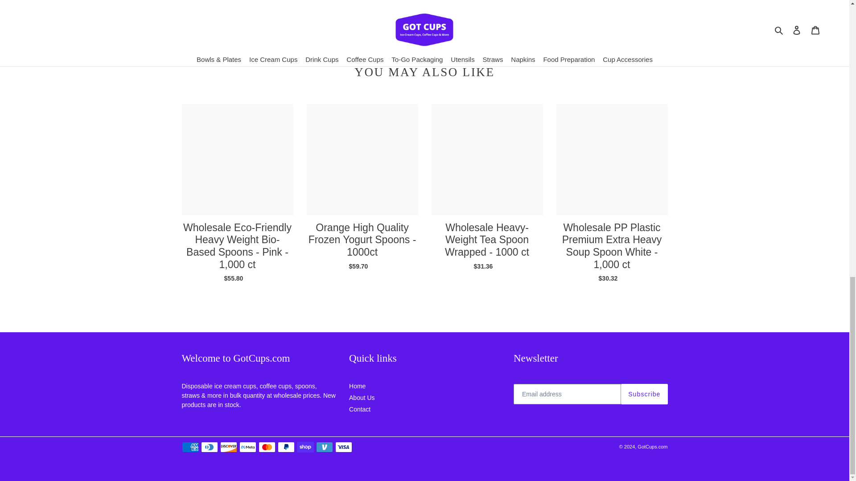 This screenshot has width=856, height=481. What do you see at coordinates (228, 447) in the screenshot?
I see `Discover` at bounding box center [228, 447].